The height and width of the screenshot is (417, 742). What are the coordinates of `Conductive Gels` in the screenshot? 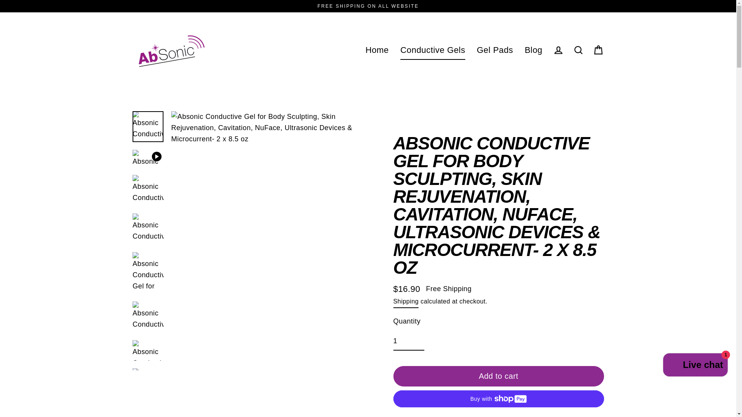 It's located at (433, 50).